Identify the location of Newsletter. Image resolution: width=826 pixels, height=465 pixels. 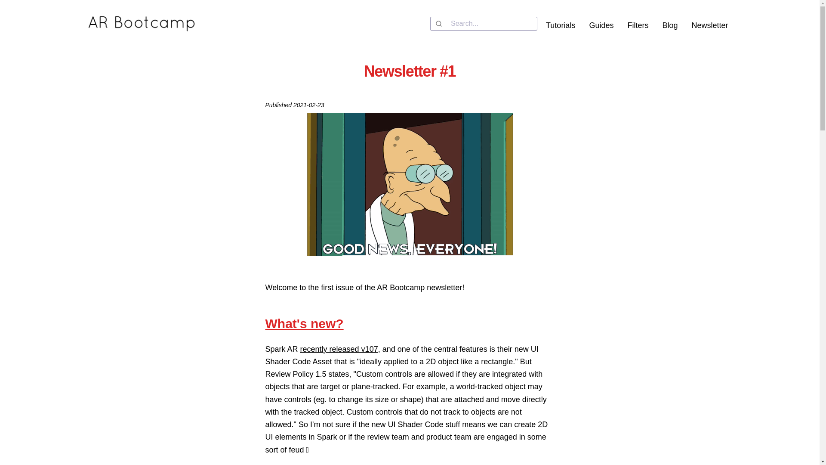
(708, 25).